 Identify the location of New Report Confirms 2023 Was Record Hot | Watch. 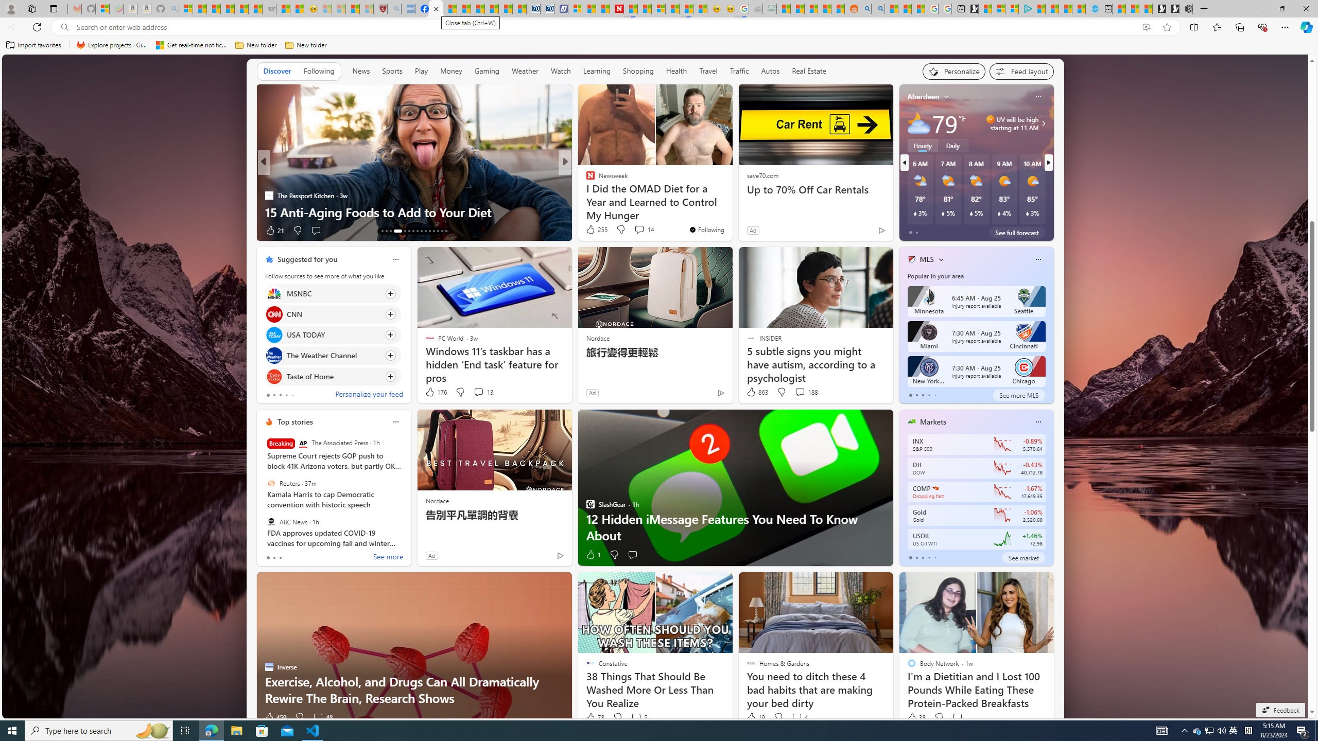
(242, 9).